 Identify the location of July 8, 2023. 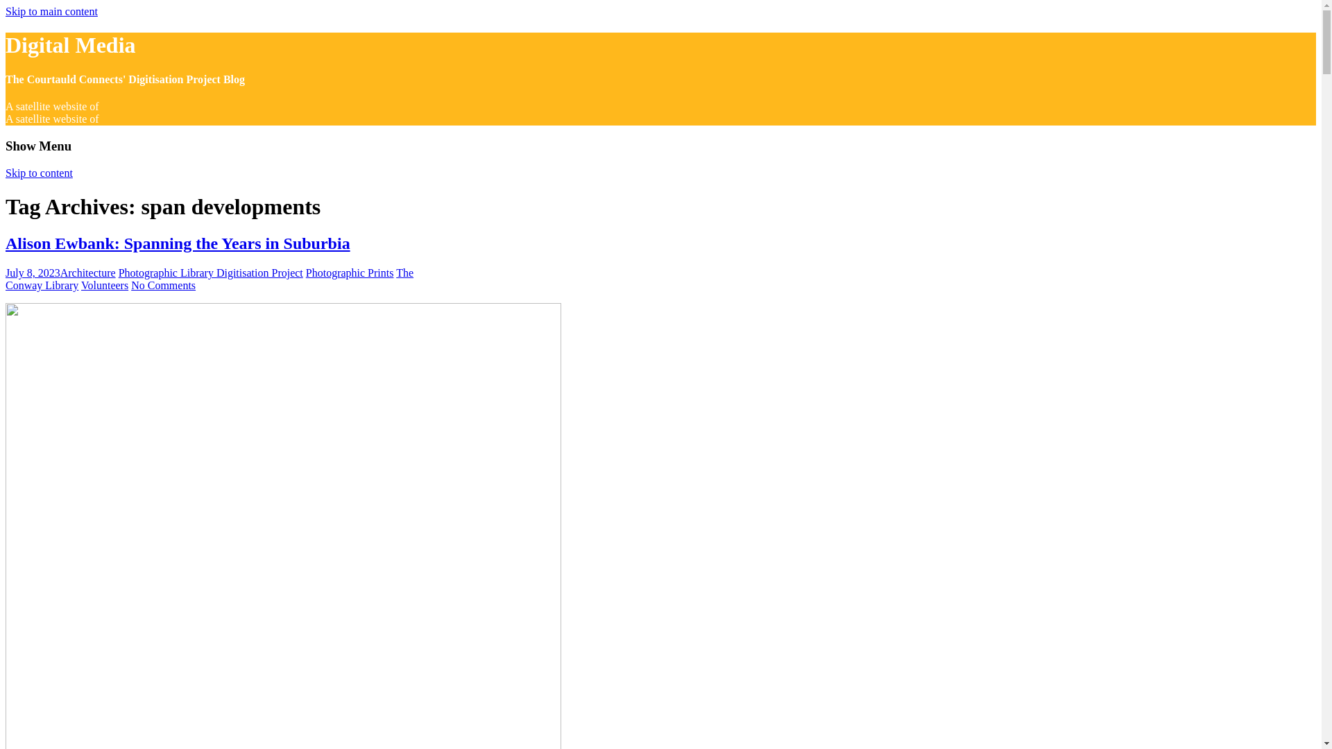
(32, 272).